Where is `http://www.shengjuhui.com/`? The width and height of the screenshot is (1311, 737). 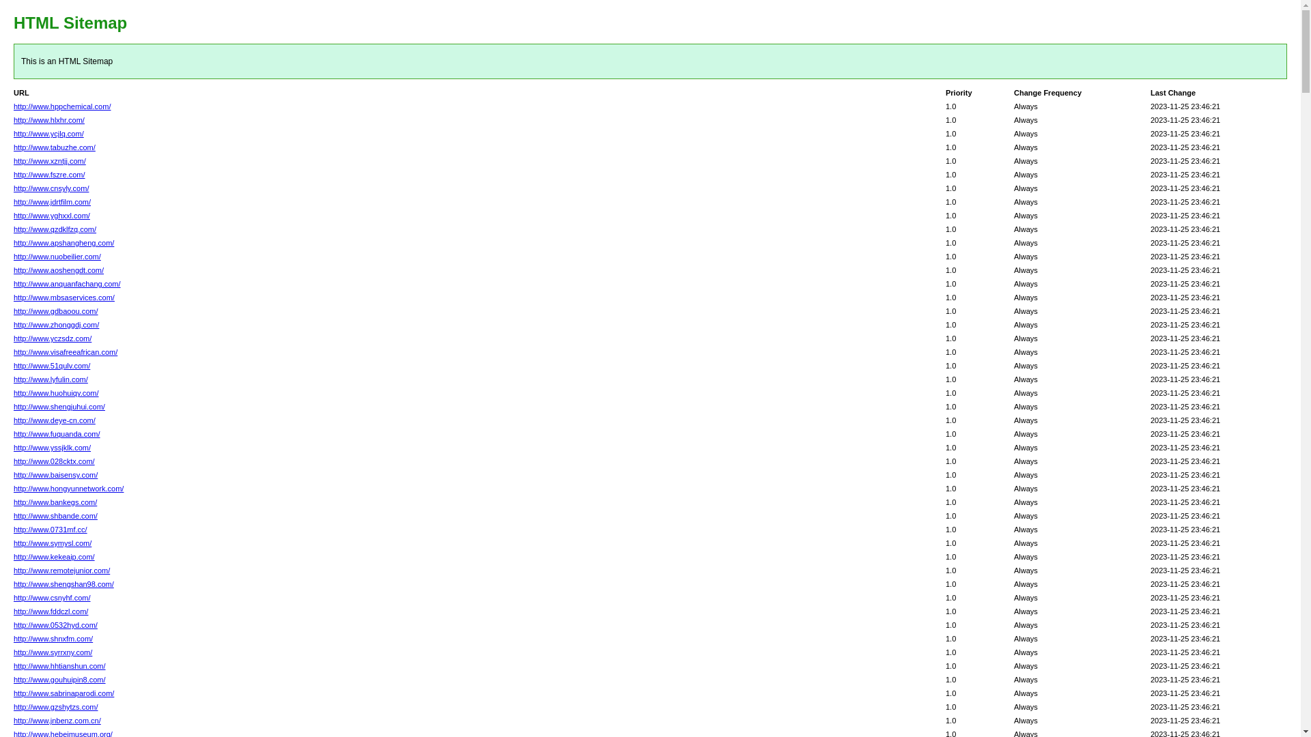 http://www.shengjuhui.com/ is located at coordinates (59, 407).